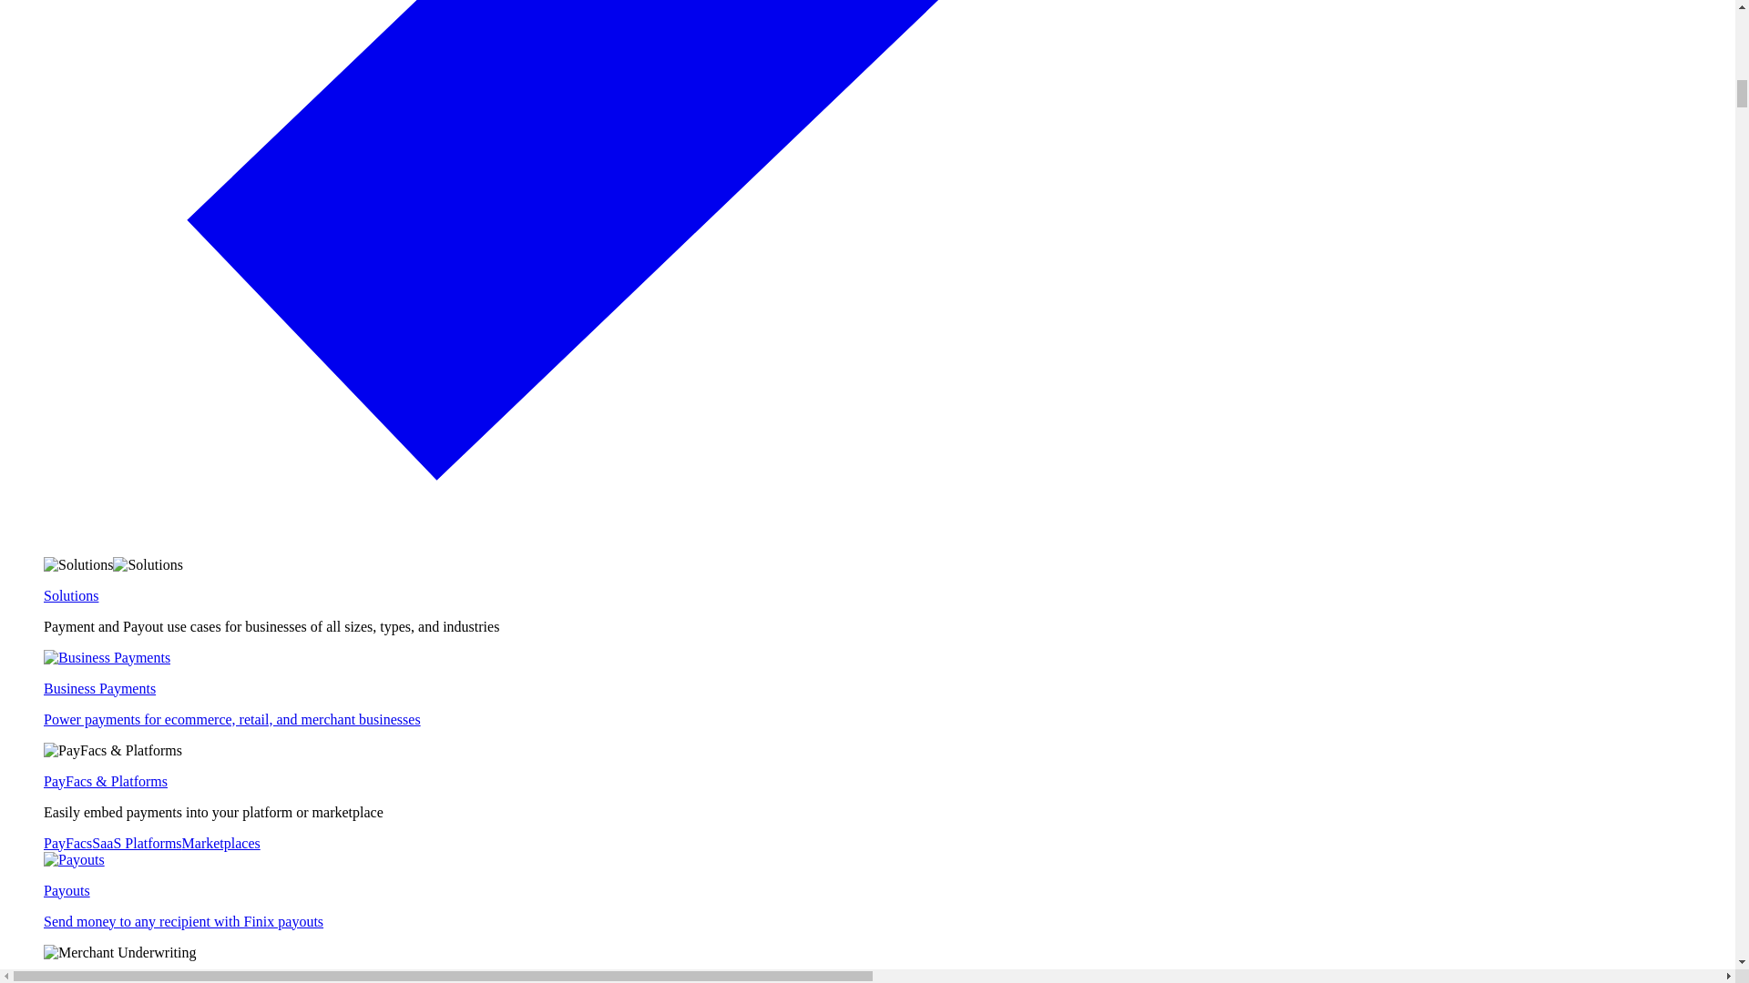  I want to click on Solutions, so click(71, 595).